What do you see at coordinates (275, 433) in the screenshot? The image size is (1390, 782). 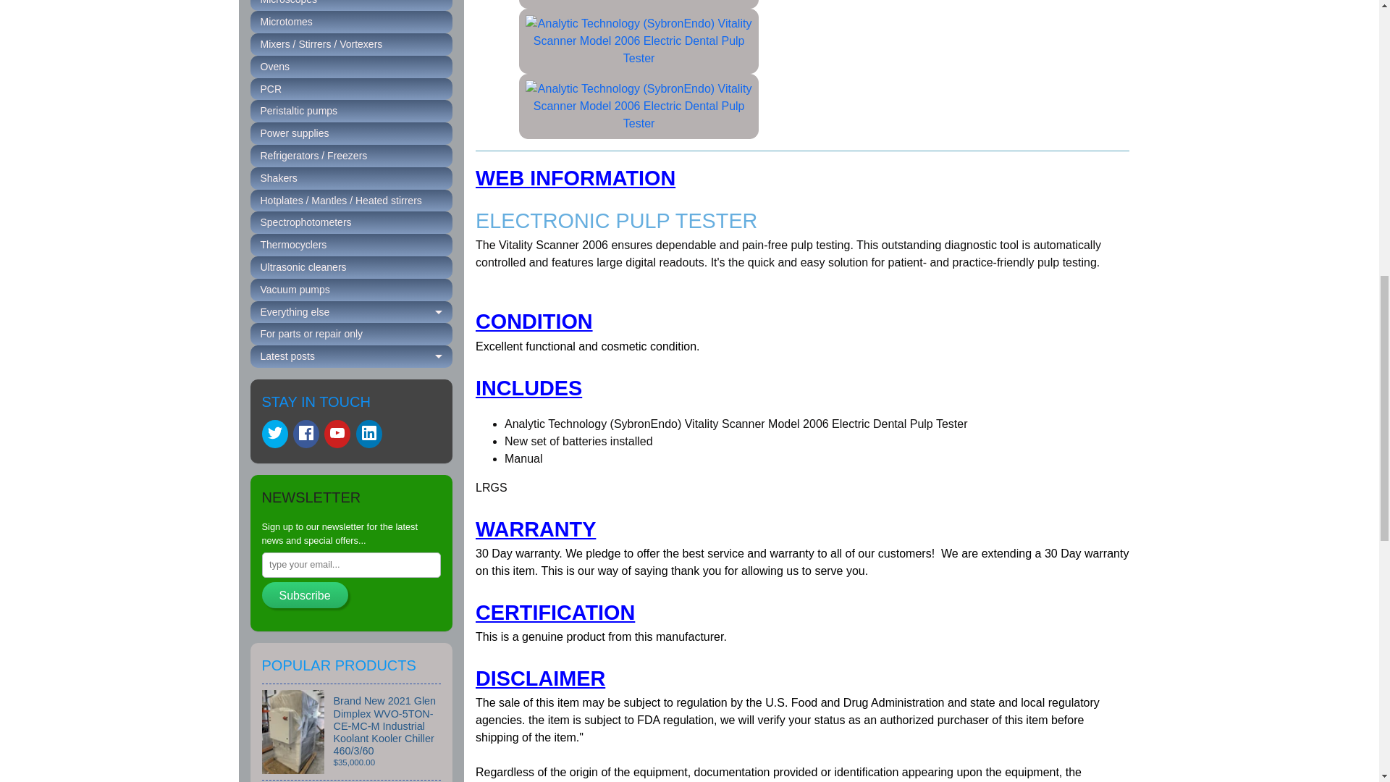 I see `Twitter` at bounding box center [275, 433].